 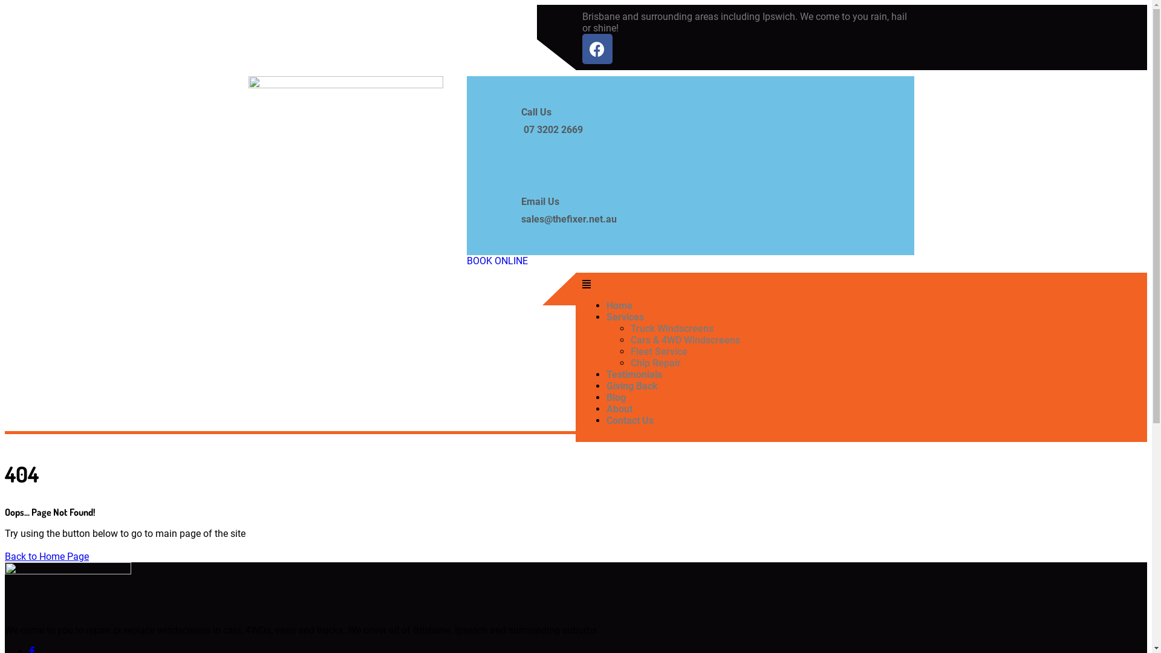 I want to click on Testimonials, so click(x=634, y=375).